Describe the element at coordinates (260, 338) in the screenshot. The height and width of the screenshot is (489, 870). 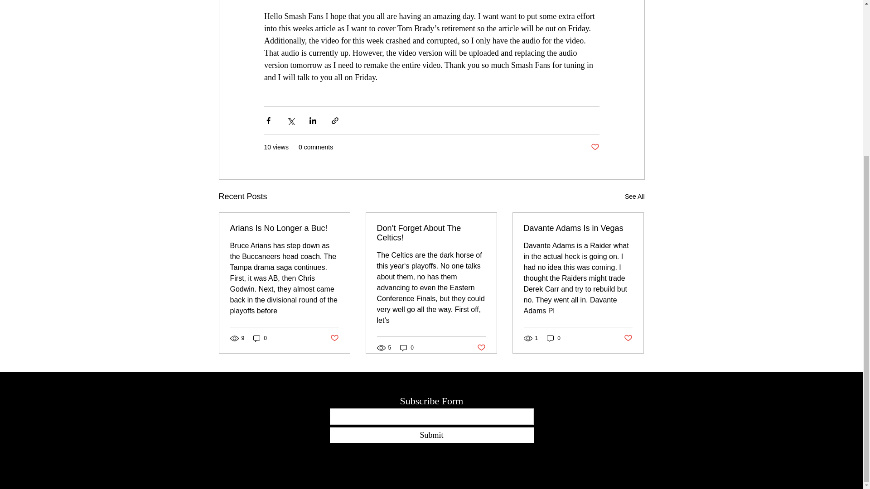
I see `0` at that location.